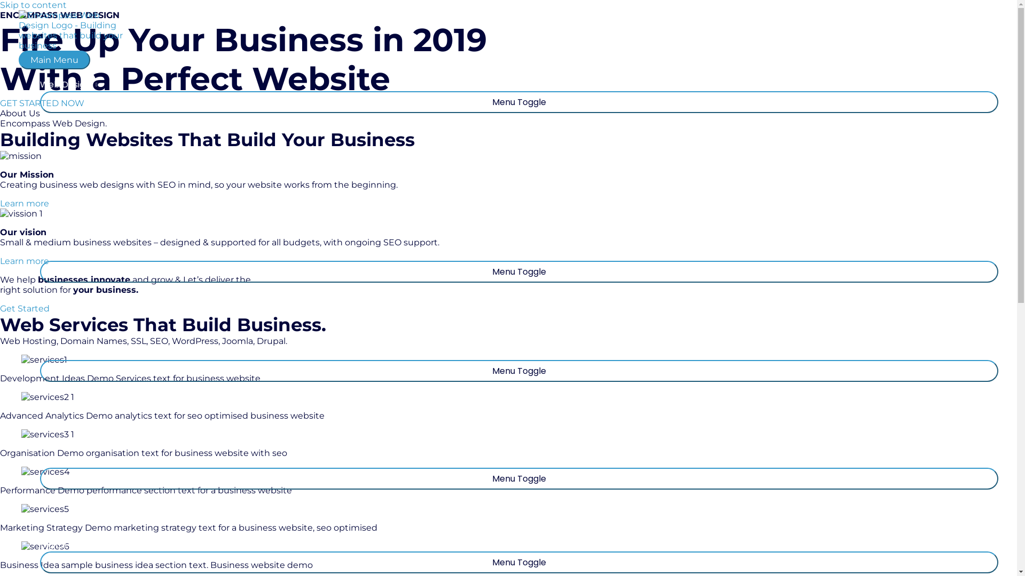  What do you see at coordinates (45, 546) in the screenshot?
I see `Web Design for a Small Office Business 8` at bounding box center [45, 546].